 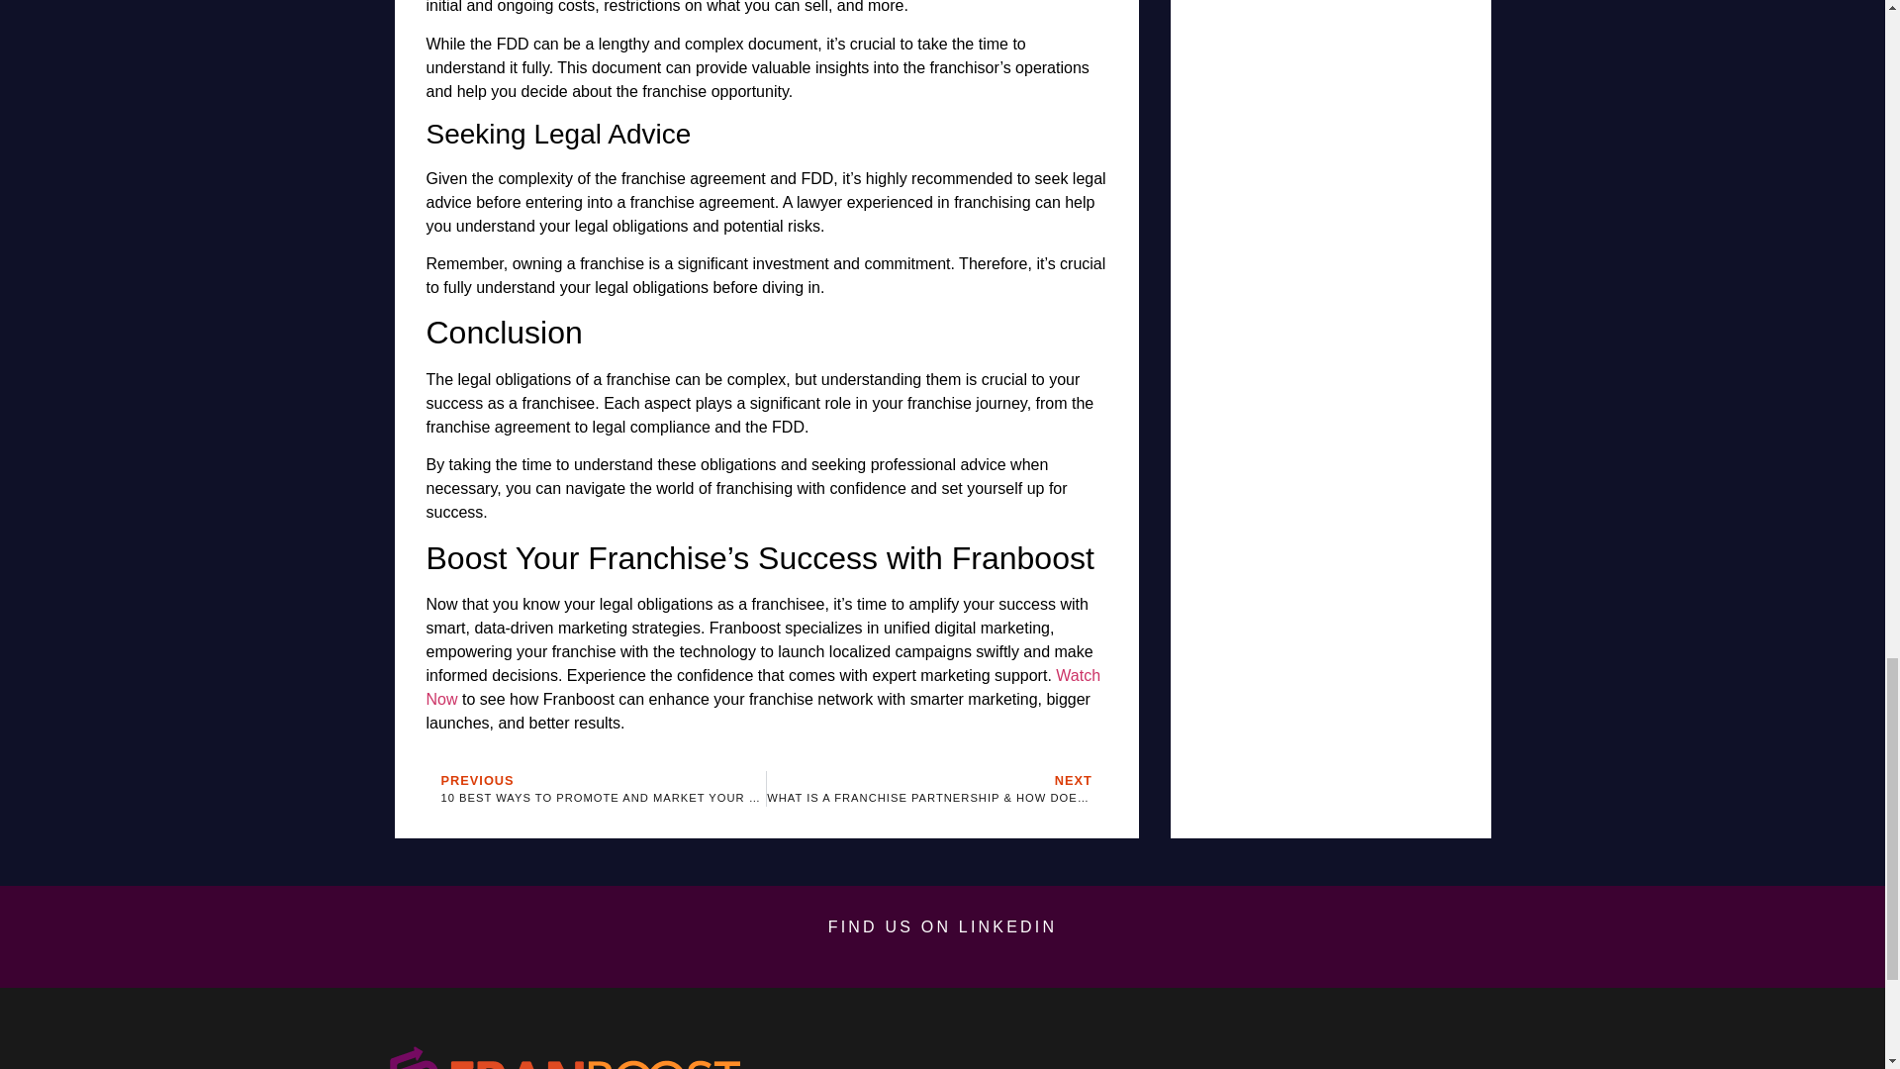 What do you see at coordinates (943, 926) in the screenshot?
I see `FIND US ON LINKEDIN` at bounding box center [943, 926].